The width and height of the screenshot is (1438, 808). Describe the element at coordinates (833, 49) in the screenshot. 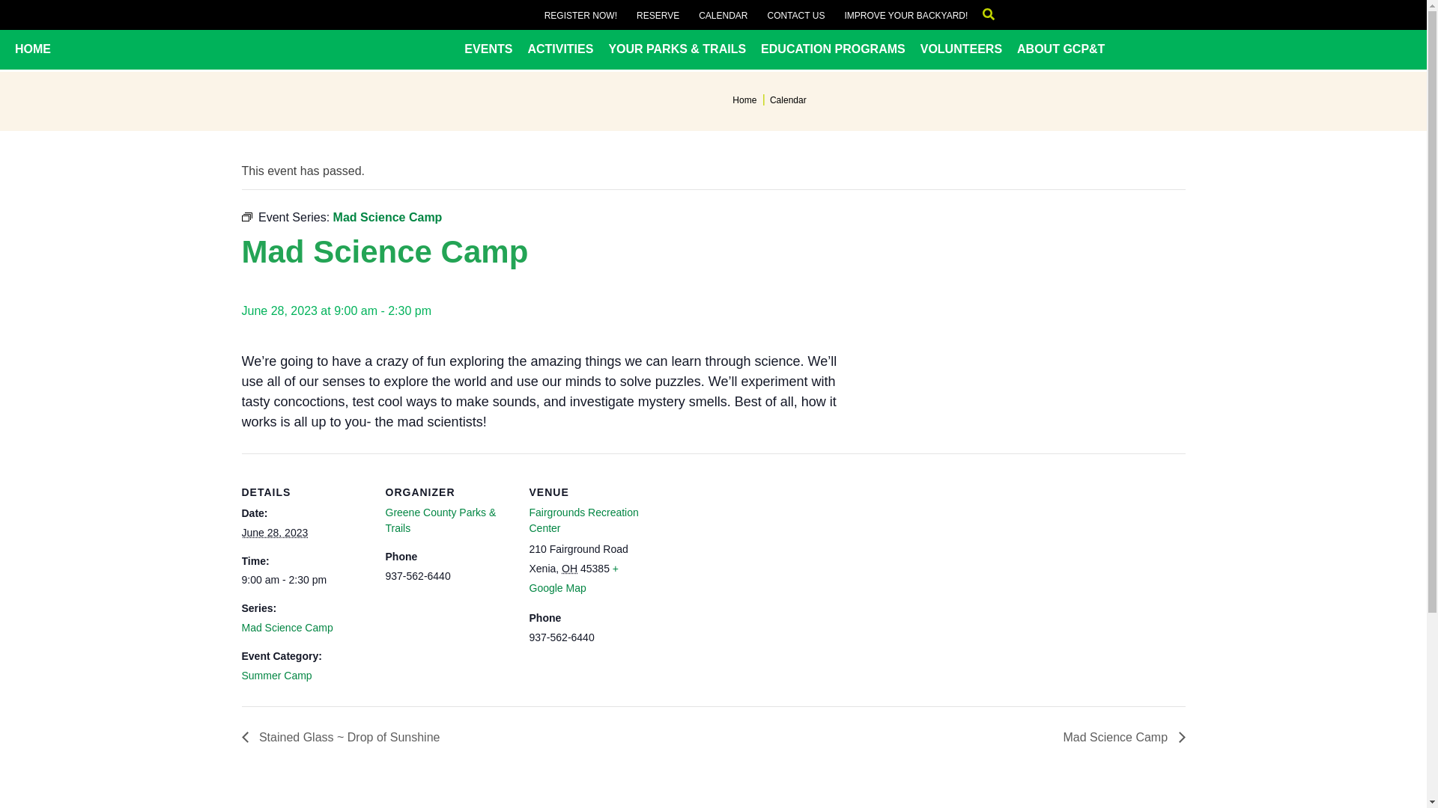

I see `EDUCATION PROGRAMS` at that location.